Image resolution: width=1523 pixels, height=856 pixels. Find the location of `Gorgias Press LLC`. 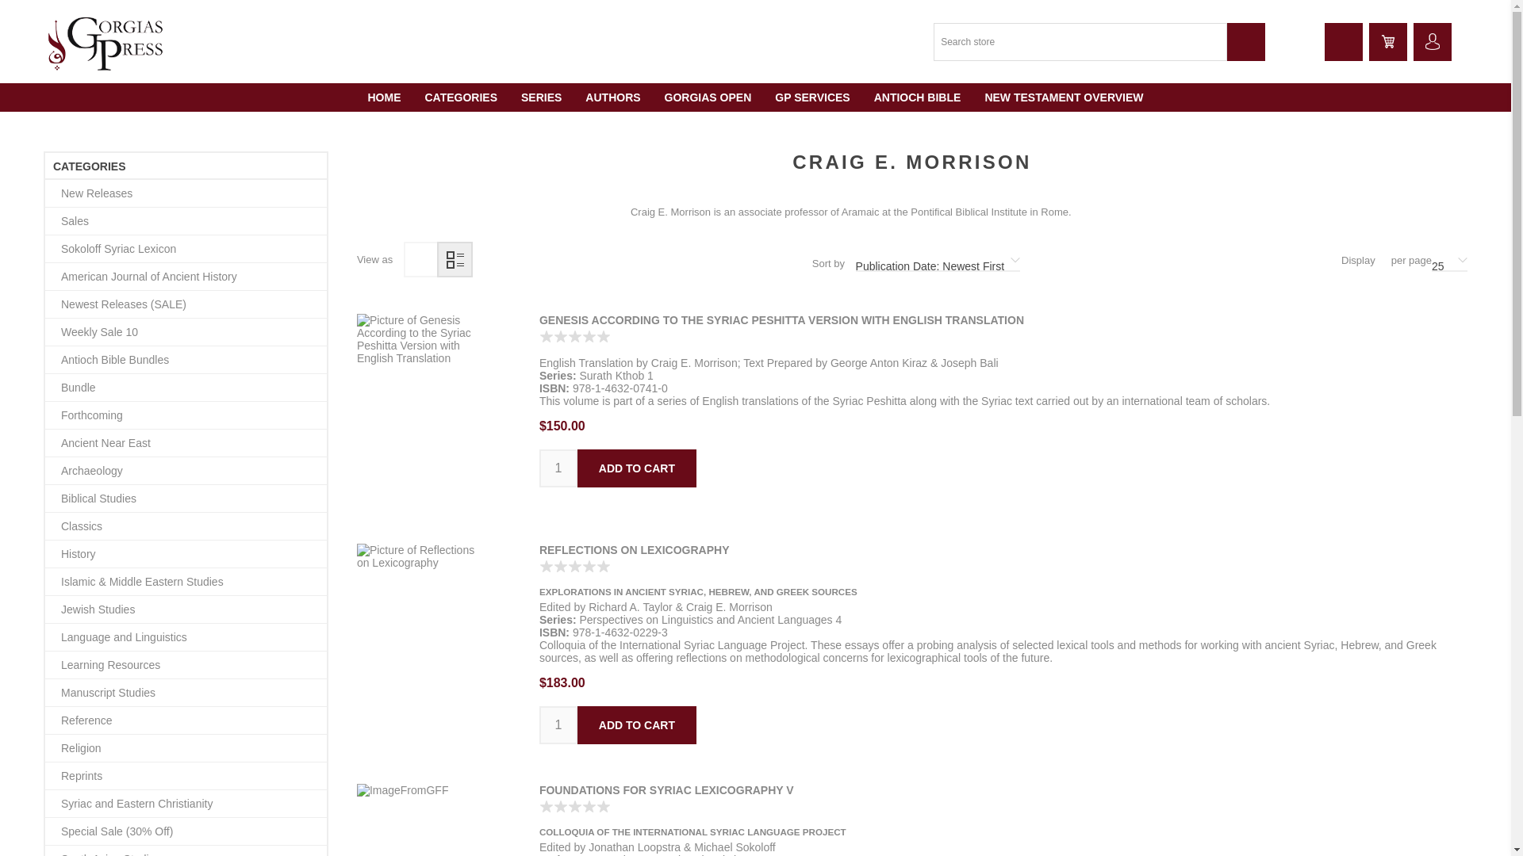

Gorgias Press LLC is located at coordinates (106, 41).